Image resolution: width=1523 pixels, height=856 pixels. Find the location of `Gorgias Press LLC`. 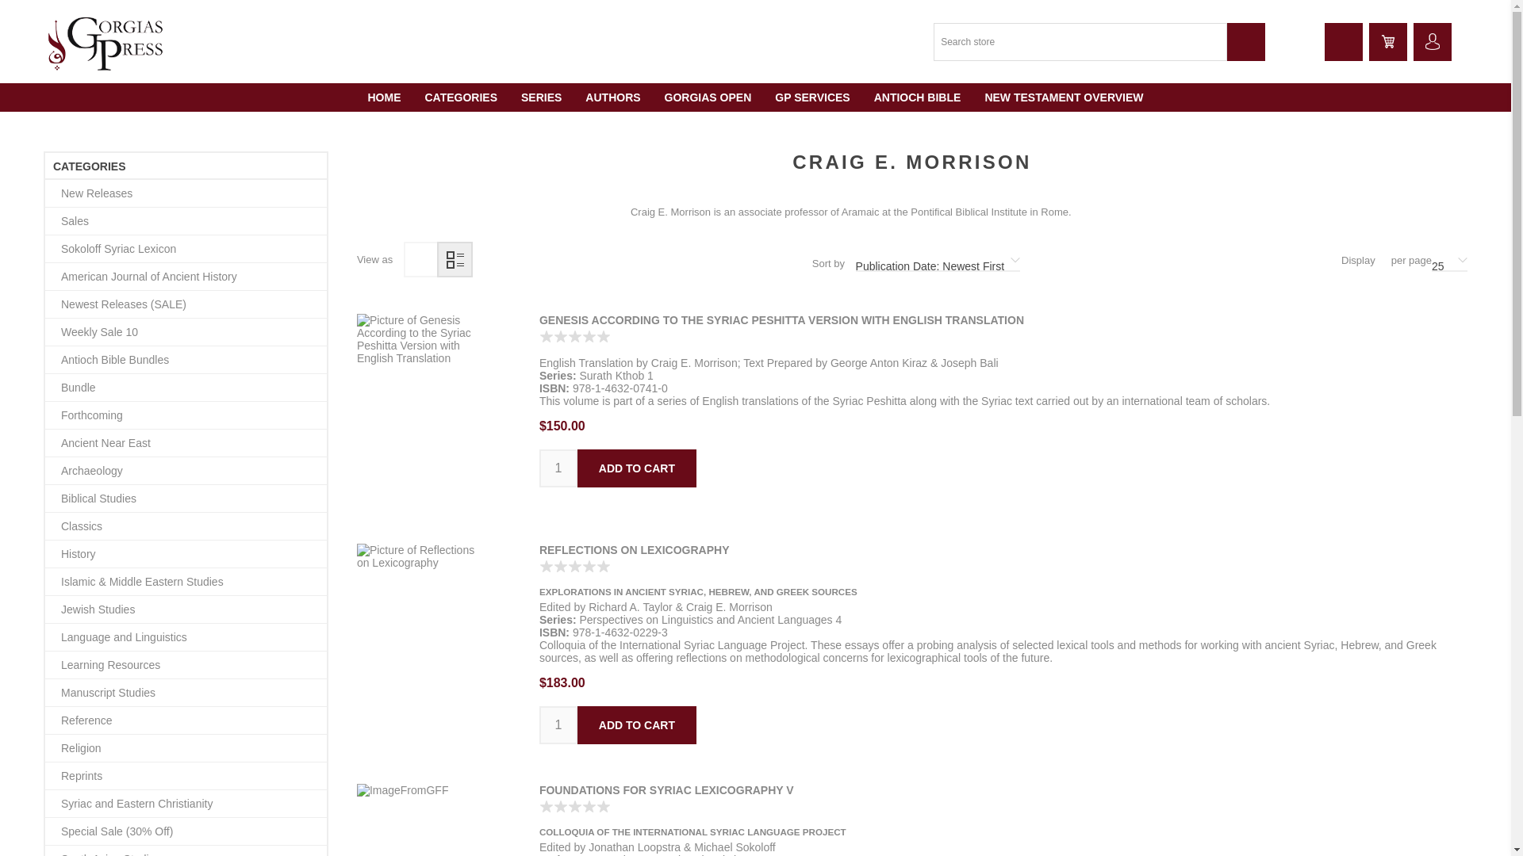

Gorgias Press LLC is located at coordinates (106, 41).